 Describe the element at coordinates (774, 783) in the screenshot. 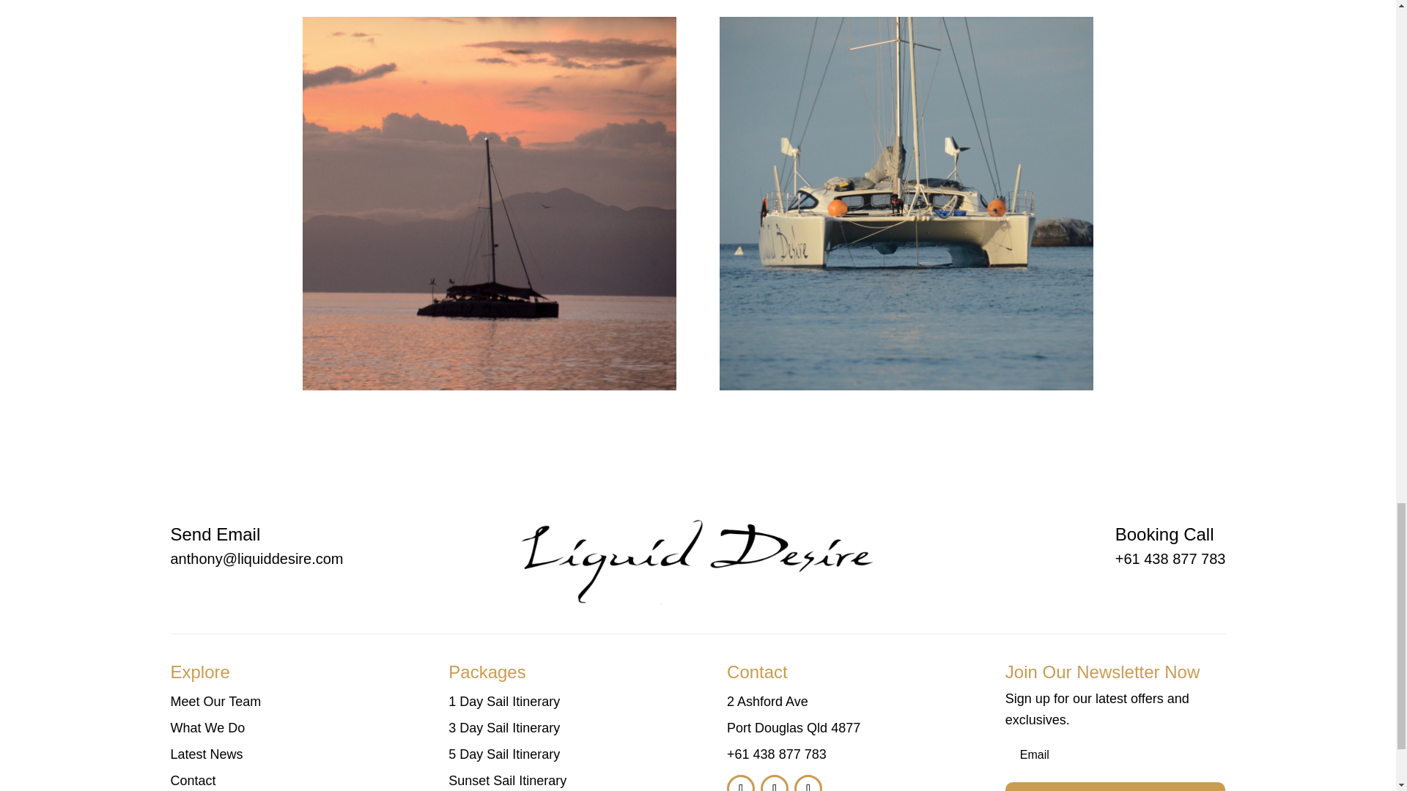

I see `Follow on Instagram` at that location.